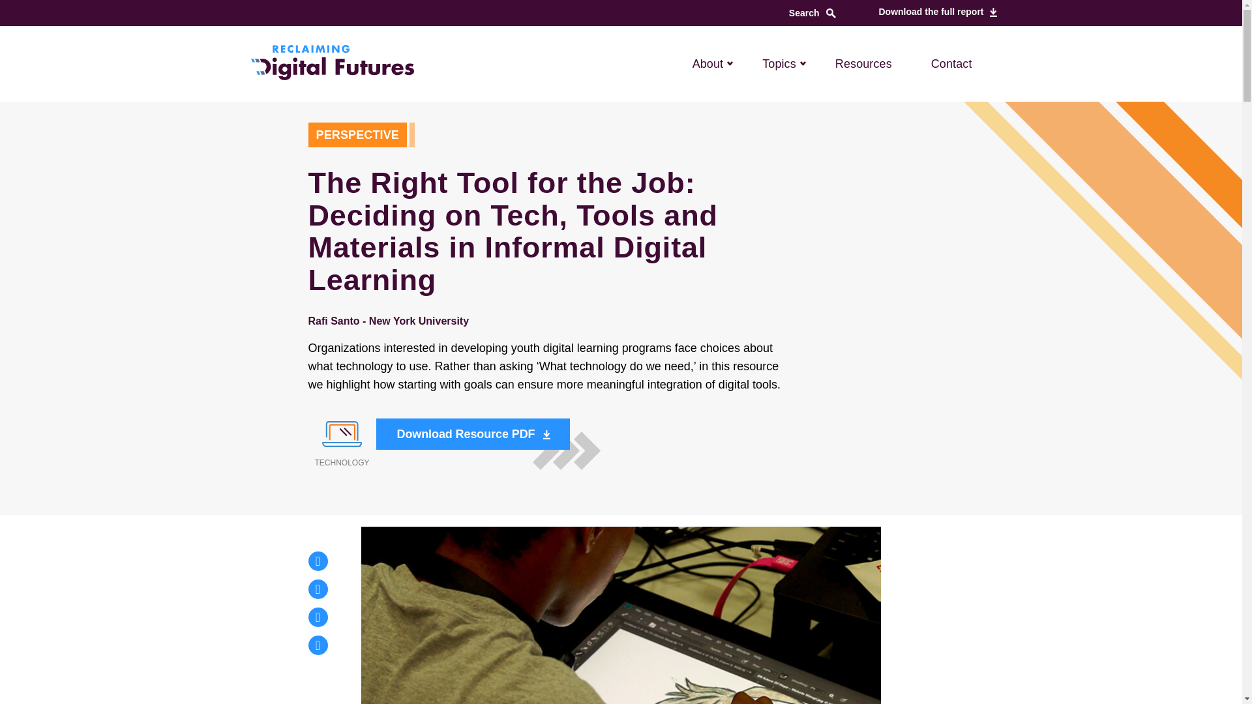 Image resolution: width=1252 pixels, height=704 pixels. What do you see at coordinates (473, 434) in the screenshot?
I see `Download Resource PDF` at bounding box center [473, 434].